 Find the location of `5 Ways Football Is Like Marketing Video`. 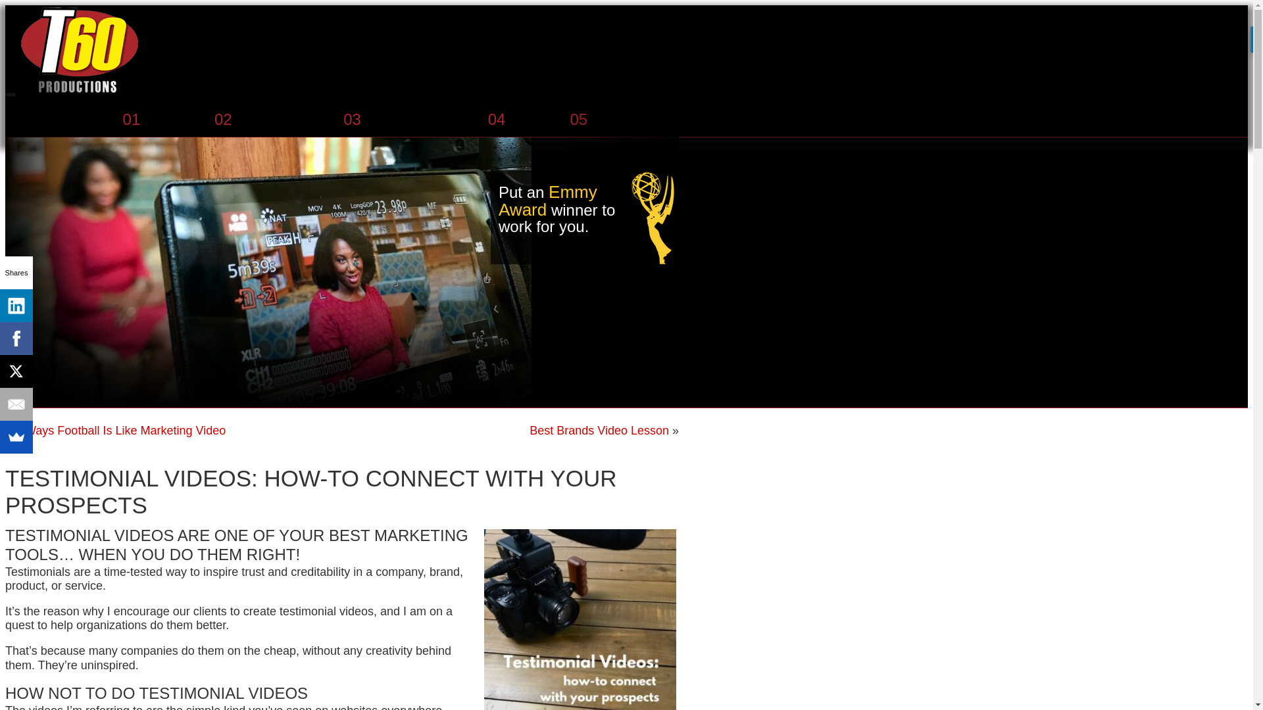

5 Ways Football Is Like Marketing Video is located at coordinates (120, 430).